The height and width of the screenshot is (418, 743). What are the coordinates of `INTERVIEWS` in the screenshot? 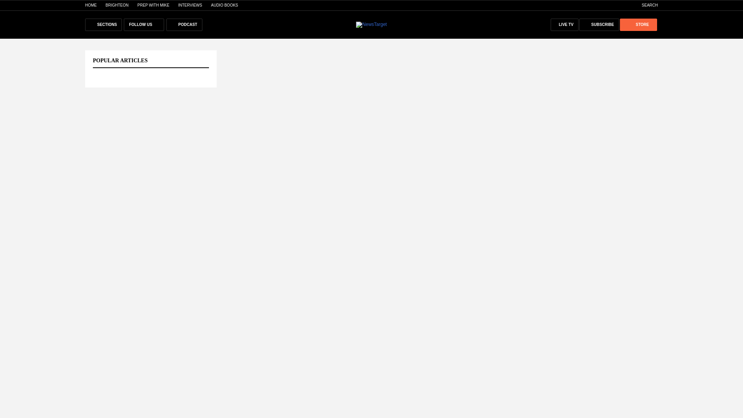 It's located at (190, 5).